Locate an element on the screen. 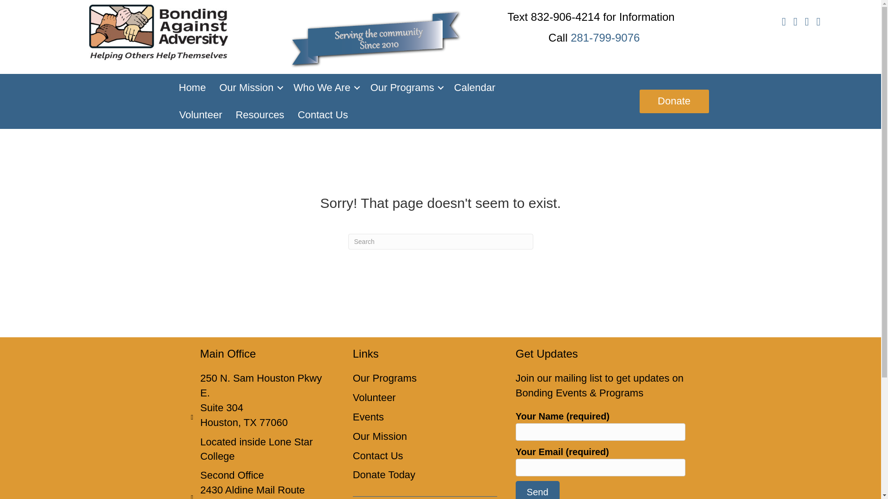  Volunteer is located at coordinates (201, 115).